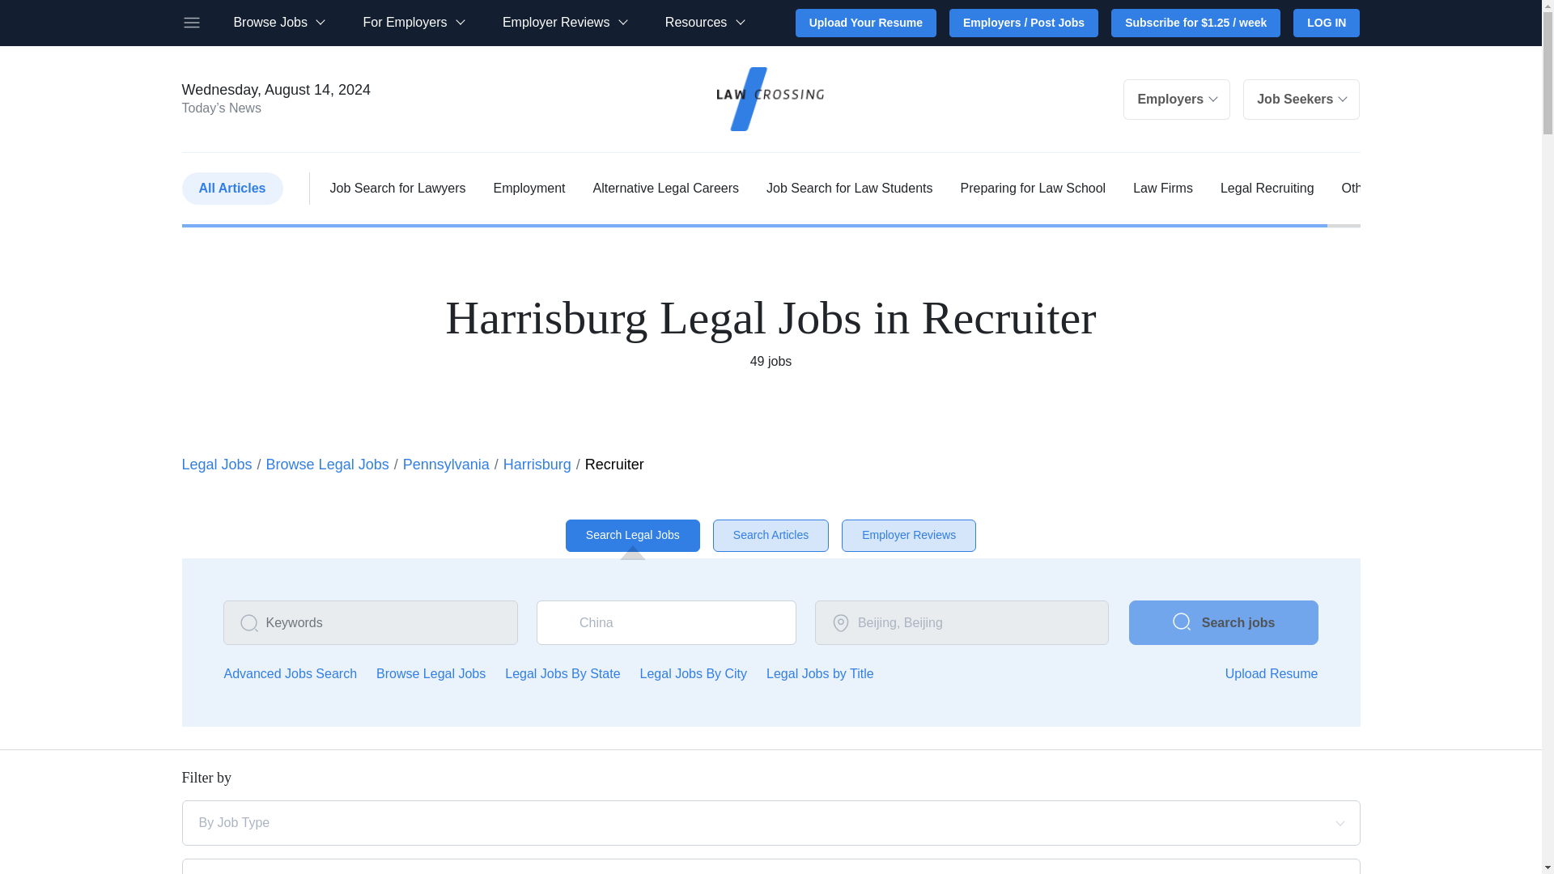 The height and width of the screenshot is (874, 1554). Describe the element at coordinates (866, 23) in the screenshot. I see `Upload Your Resume` at that location.